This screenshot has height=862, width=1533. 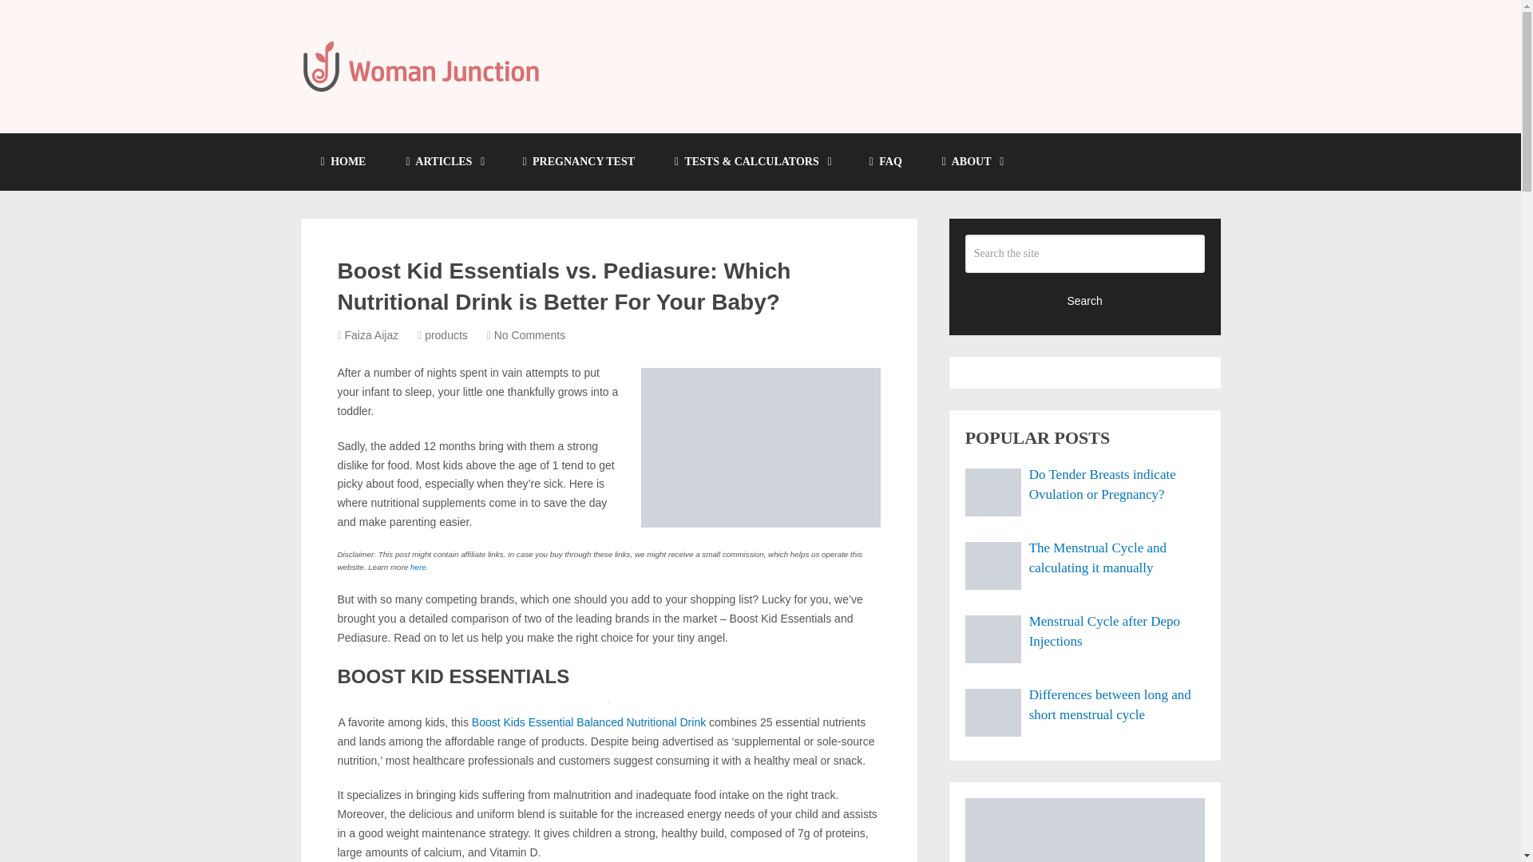 I want to click on Posts by Faiza Aijaz, so click(x=372, y=334).